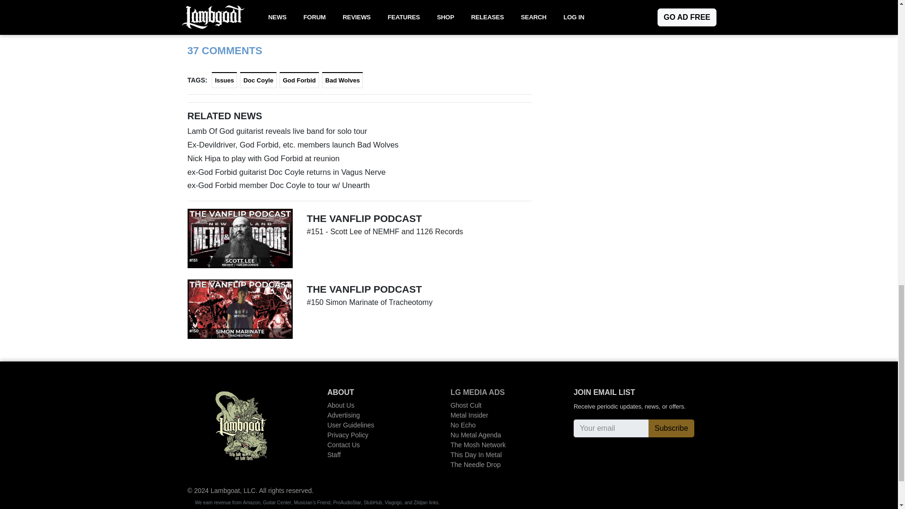  Describe the element at coordinates (359, 144) in the screenshot. I see `Ex-Devildriver, God Forbid, etc. members launch Bad Wolves` at that location.